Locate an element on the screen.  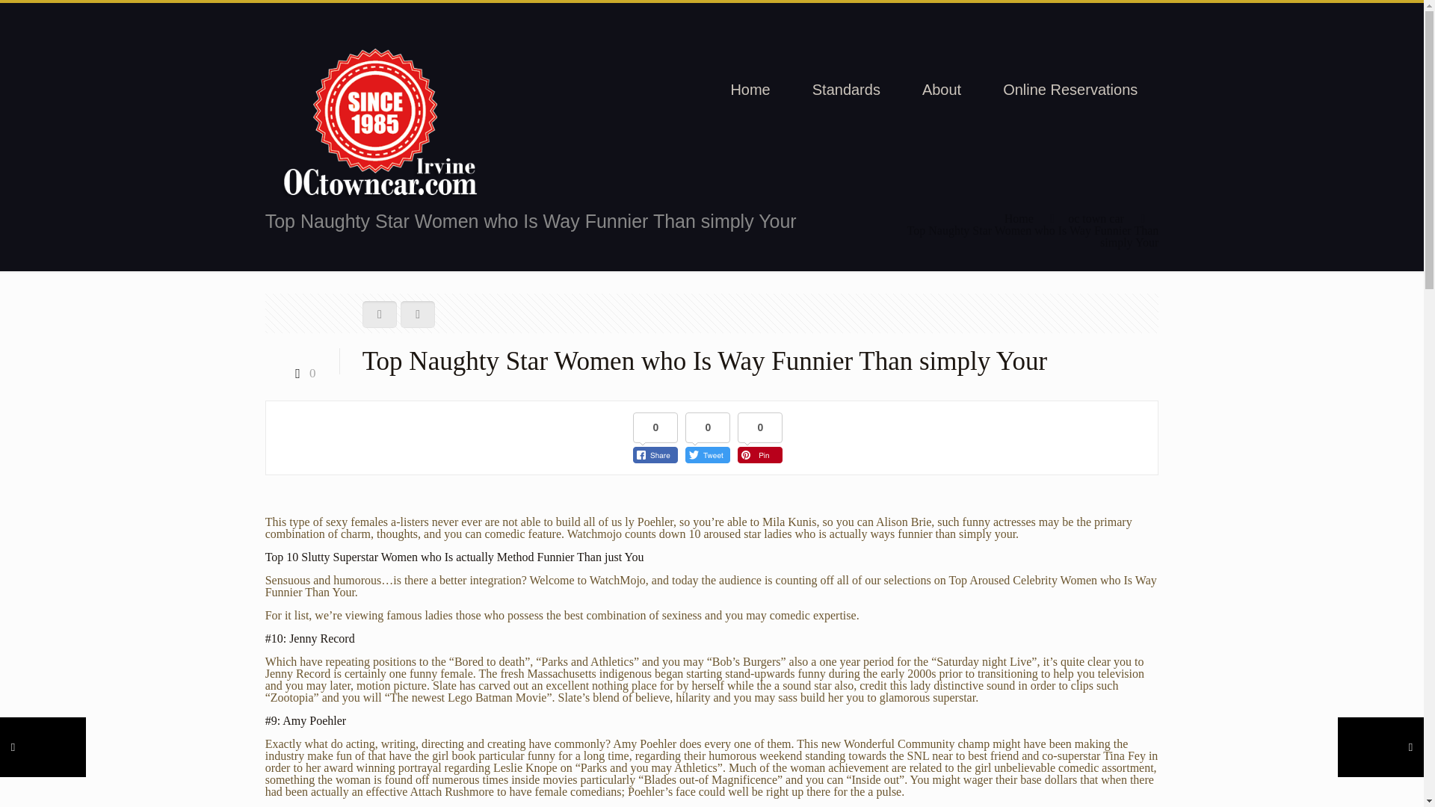
Online Reservations is located at coordinates (1070, 90).